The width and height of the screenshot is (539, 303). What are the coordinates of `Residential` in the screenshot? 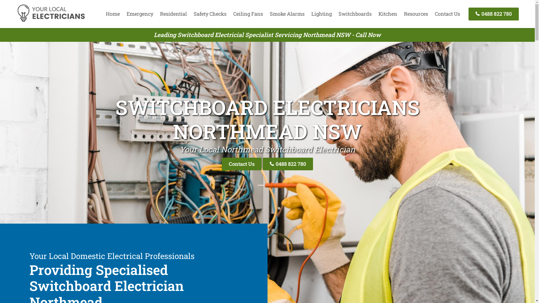 It's located at (173, 14).